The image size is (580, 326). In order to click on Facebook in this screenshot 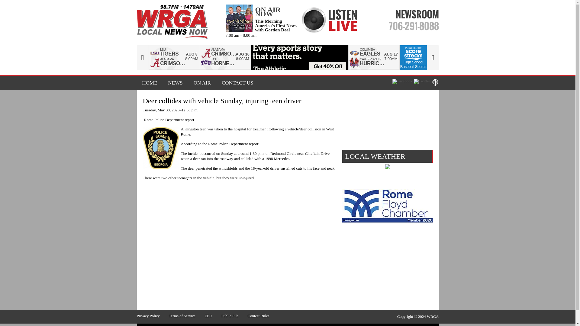, I will do `click(402, 81)`.